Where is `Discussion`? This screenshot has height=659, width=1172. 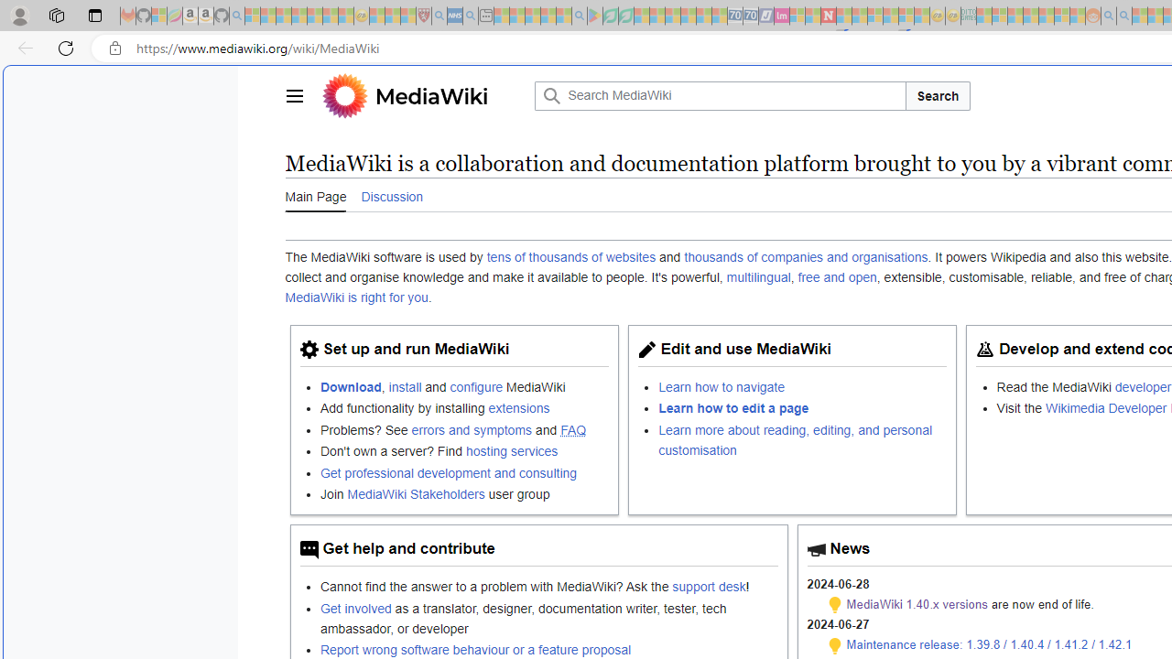 Discussion is located at coordinates (392, 196).